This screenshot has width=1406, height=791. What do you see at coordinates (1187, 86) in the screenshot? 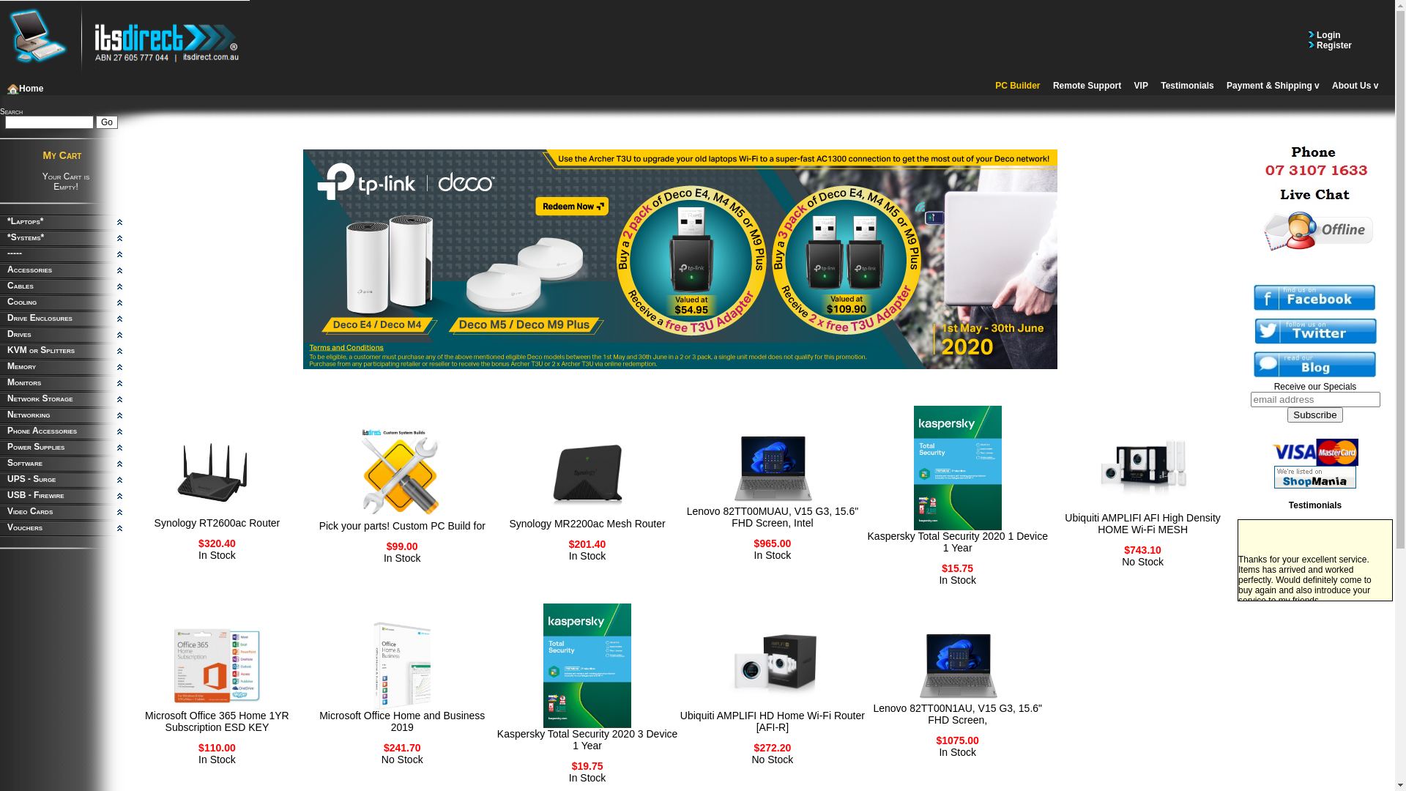
I see `Testimonials` at bounding box center [1187, 86].